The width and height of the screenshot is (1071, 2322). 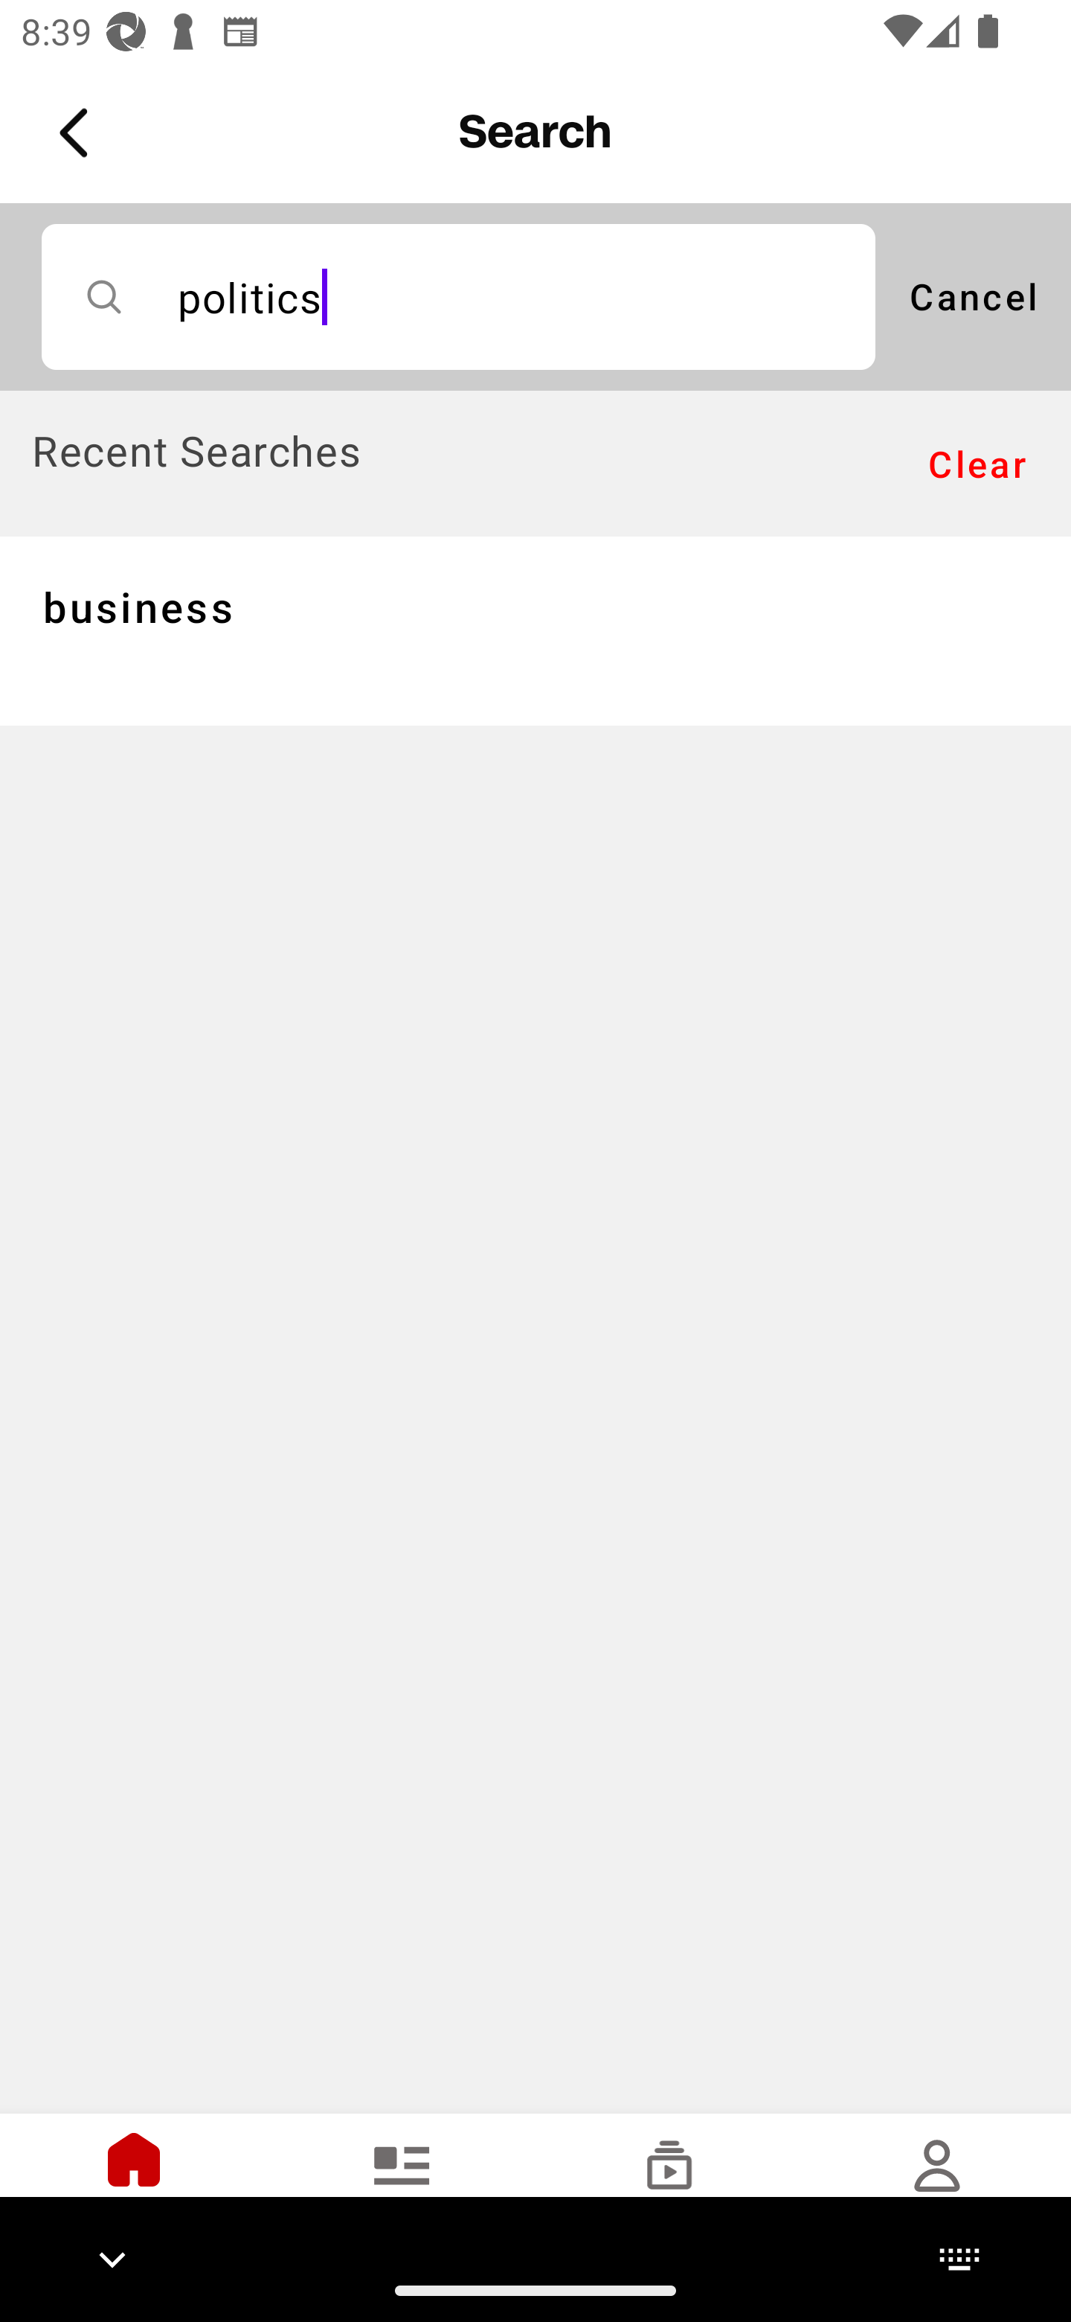 I want to click on politics, so click(x=458, y=296).